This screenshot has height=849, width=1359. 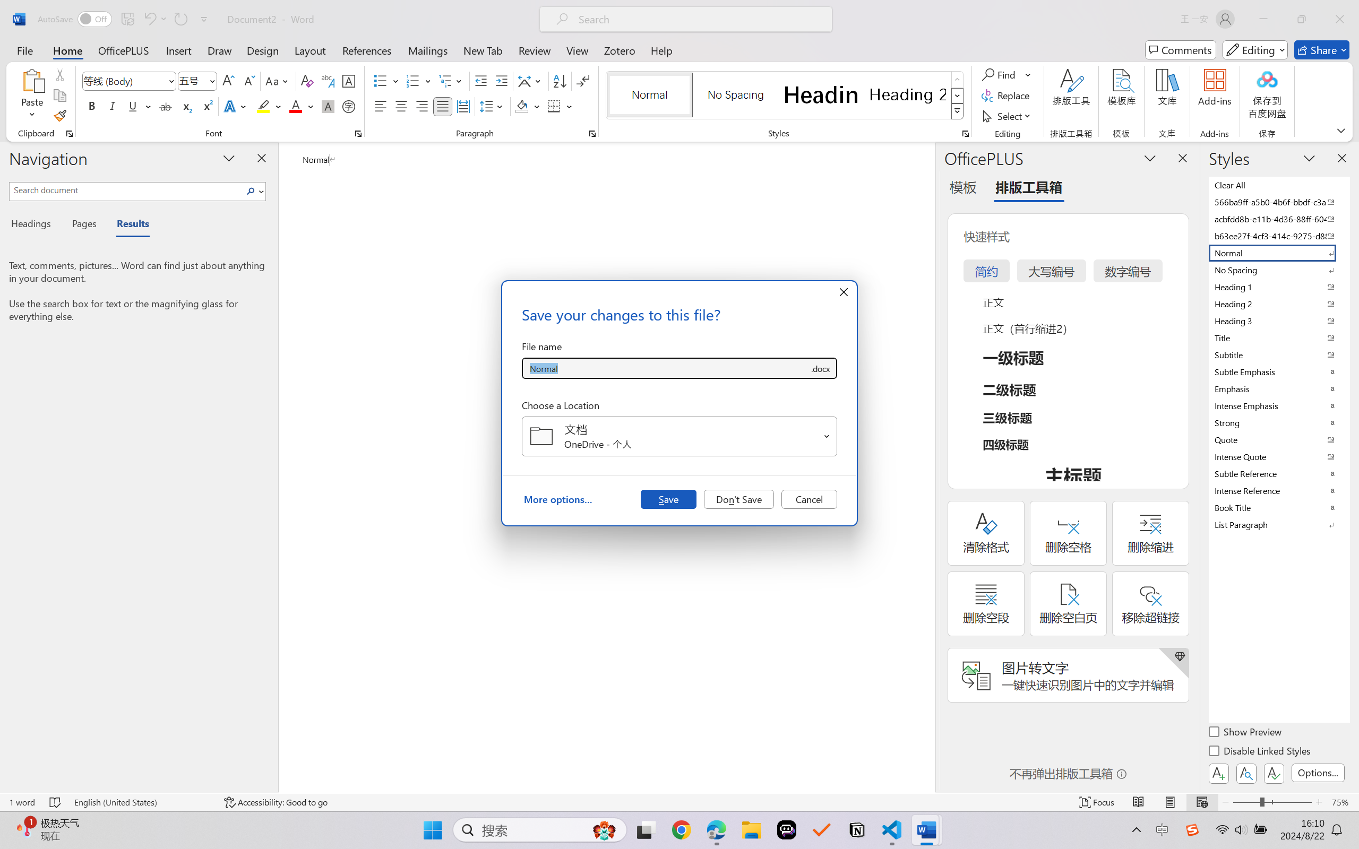 What do you see at coordinates (125, 19) in the screenshot?
I see `Quick Access Toolbar` at bounding box center [125, 19].